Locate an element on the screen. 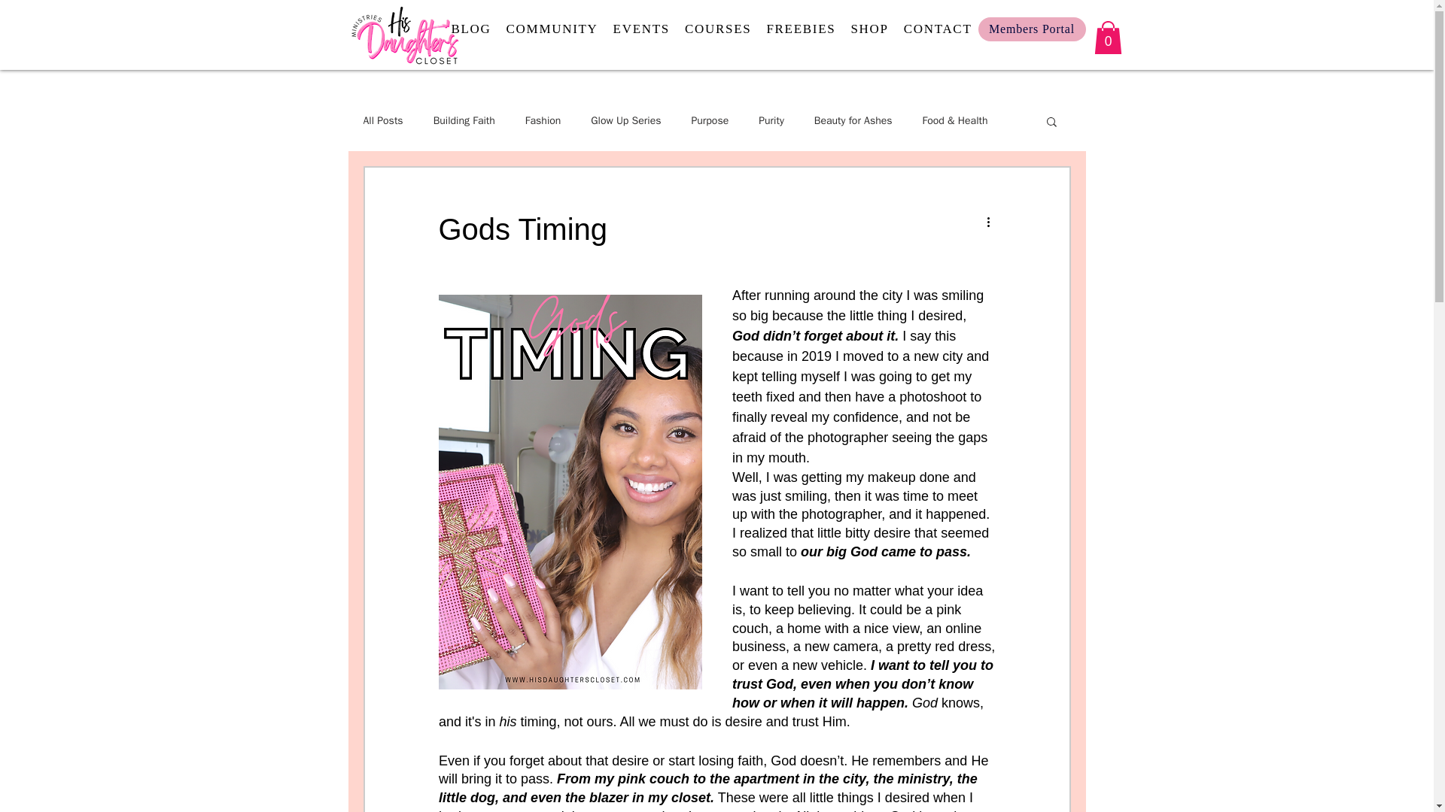  Fashion is located at coordinates (543, 120).